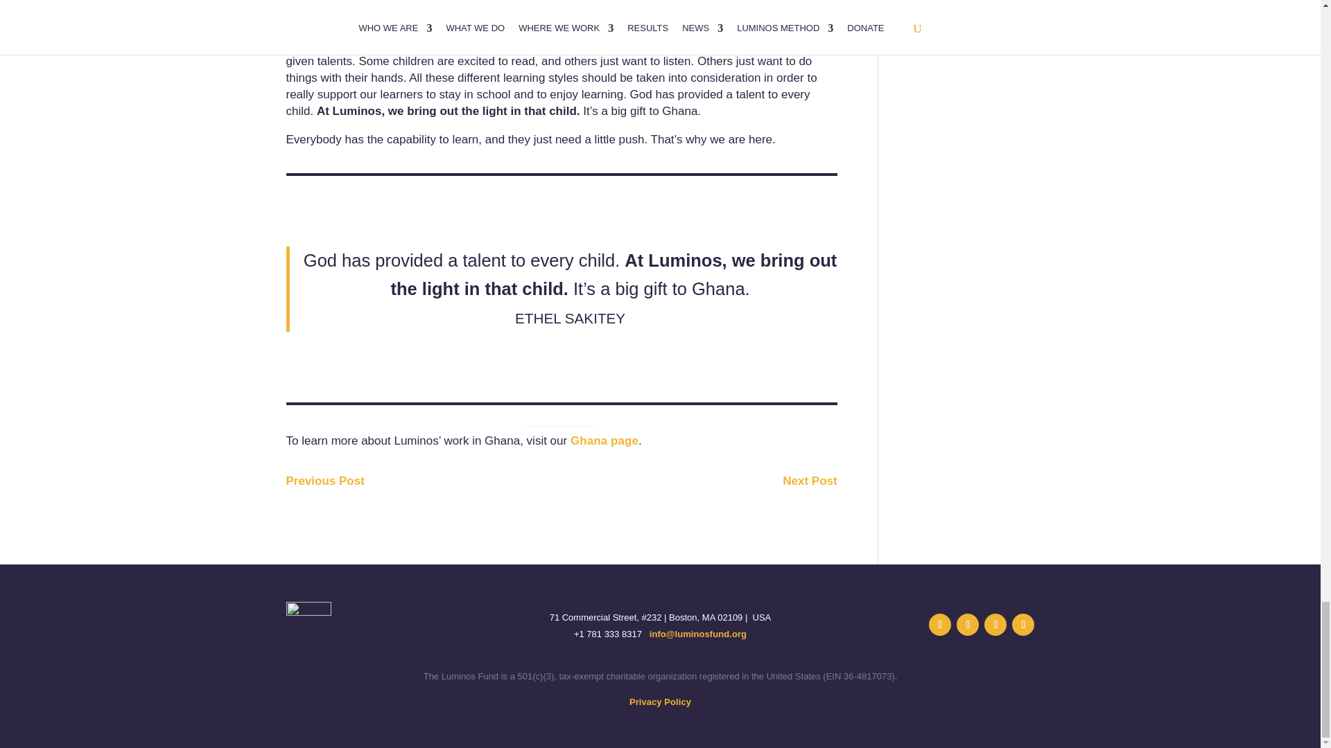 This screenshot has height=748, width=1331. What do you see at coordinates (995, 625) in the screenshot?
I see `Follow on Facebook` at bounding box center [995, 625].